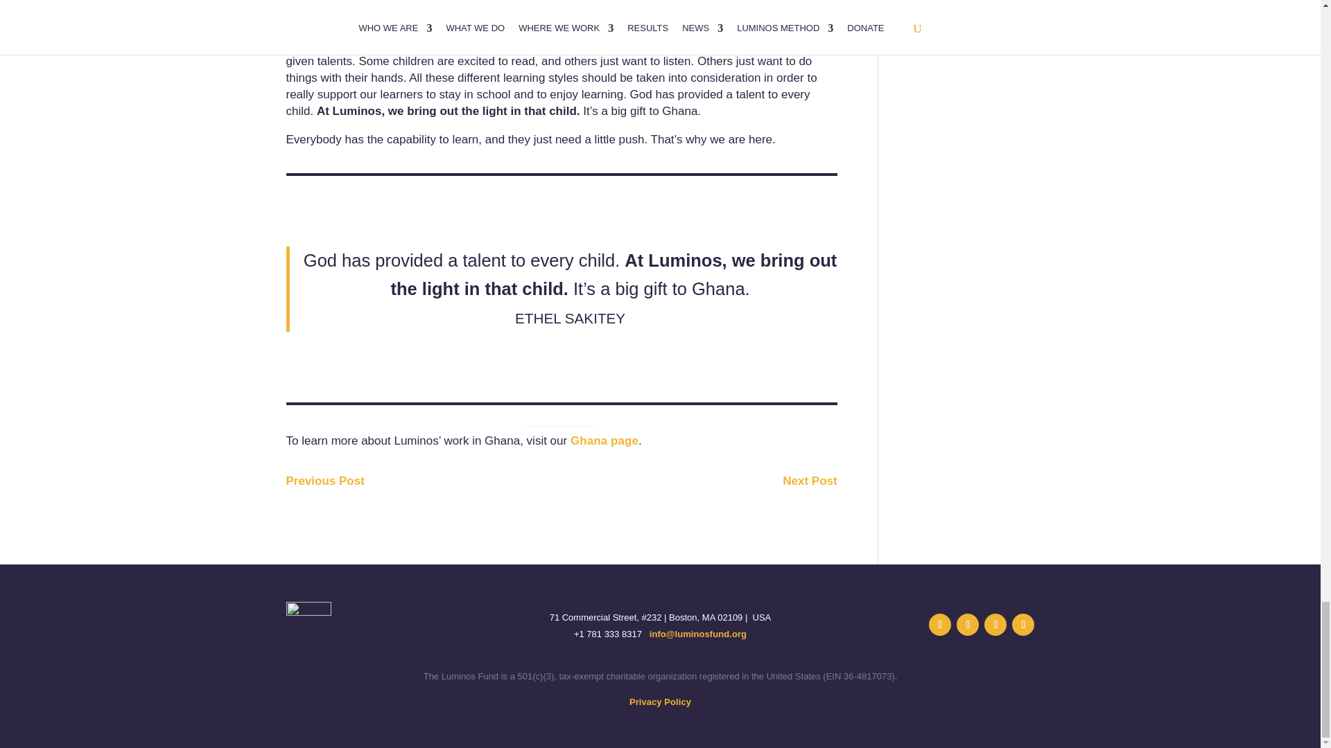 This screenshot has height=748, width=1331. What do you see at coordinates (995, 625) in the screenshot?
I see `Follow on Facebook` at bounding box center [995, 625].